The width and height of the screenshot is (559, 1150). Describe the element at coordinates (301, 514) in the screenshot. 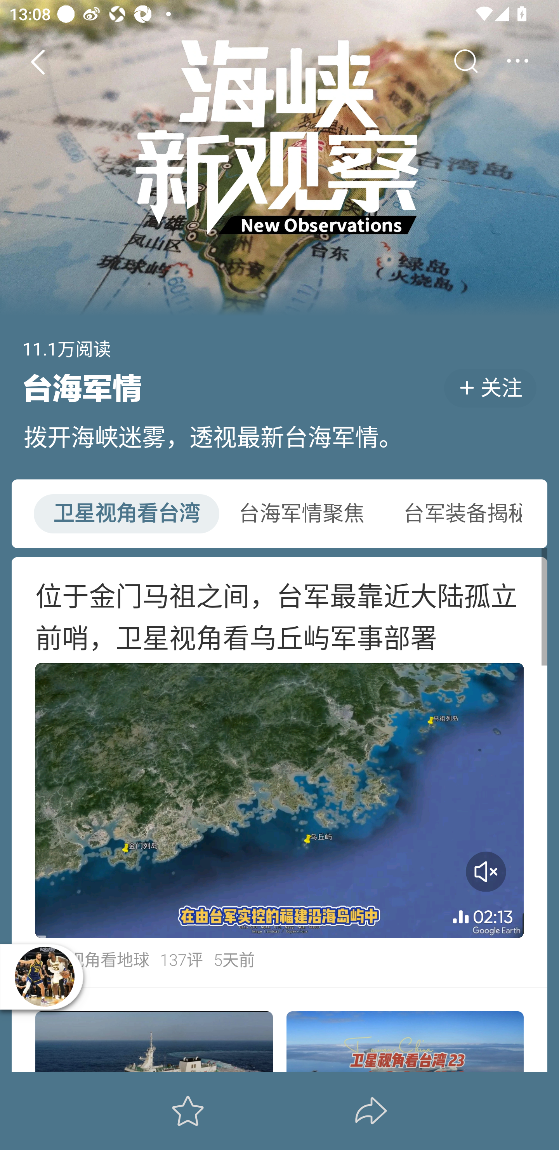

I see `台海军情聚焦` at that location.